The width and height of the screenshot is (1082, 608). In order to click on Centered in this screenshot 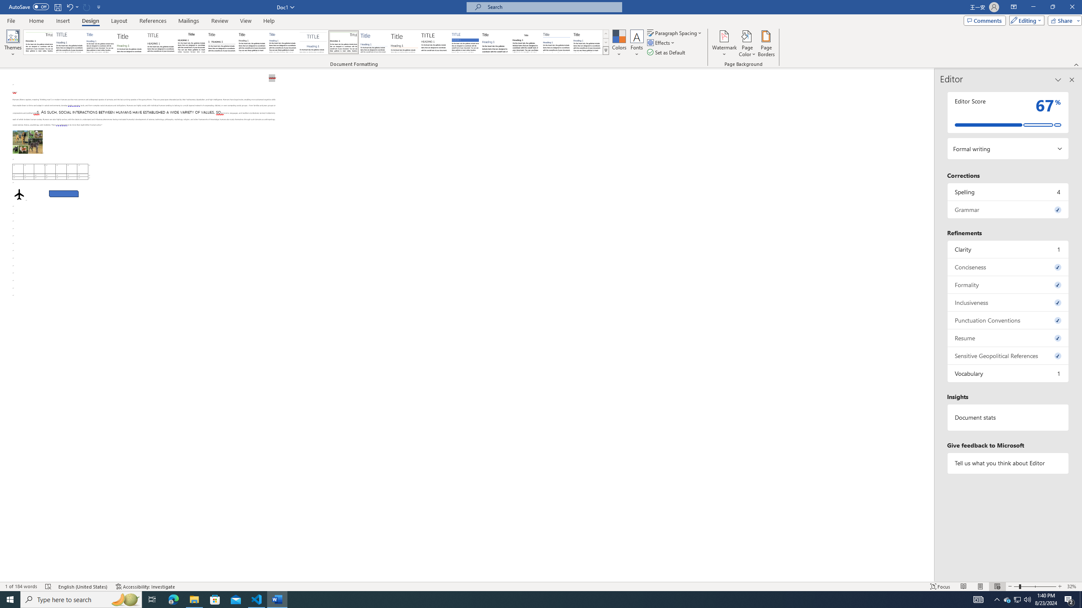, I will do `click(313, 42)`.